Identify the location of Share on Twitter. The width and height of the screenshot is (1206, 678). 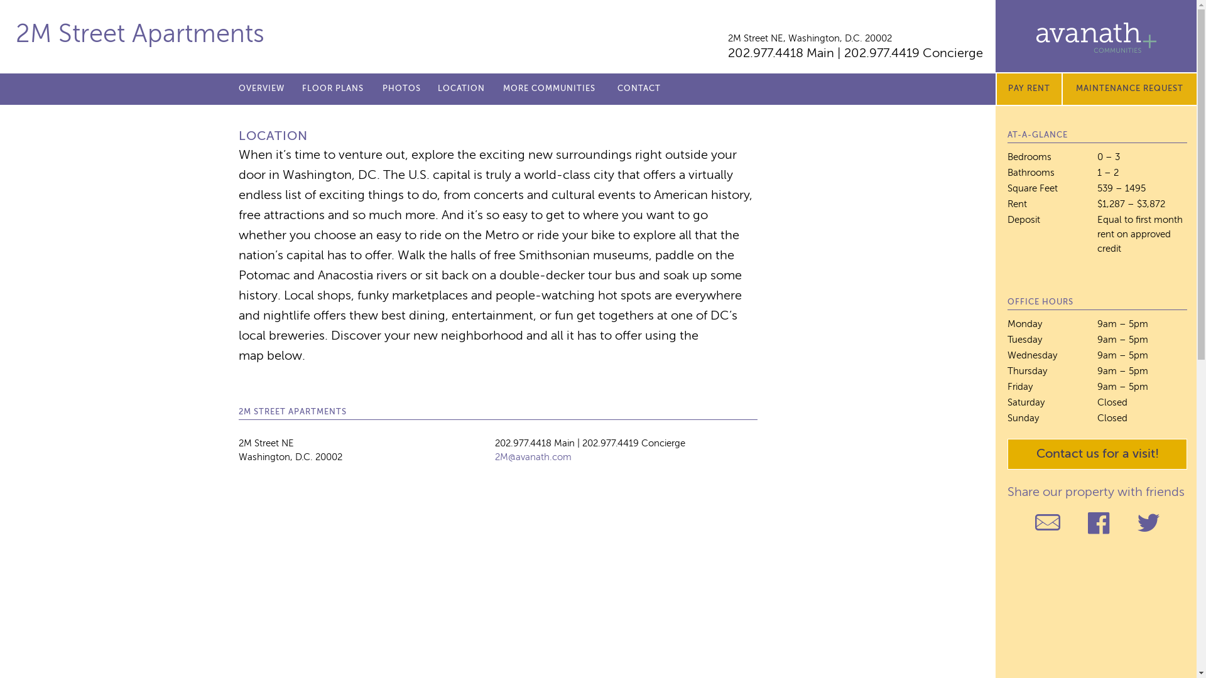
(1148, 523).